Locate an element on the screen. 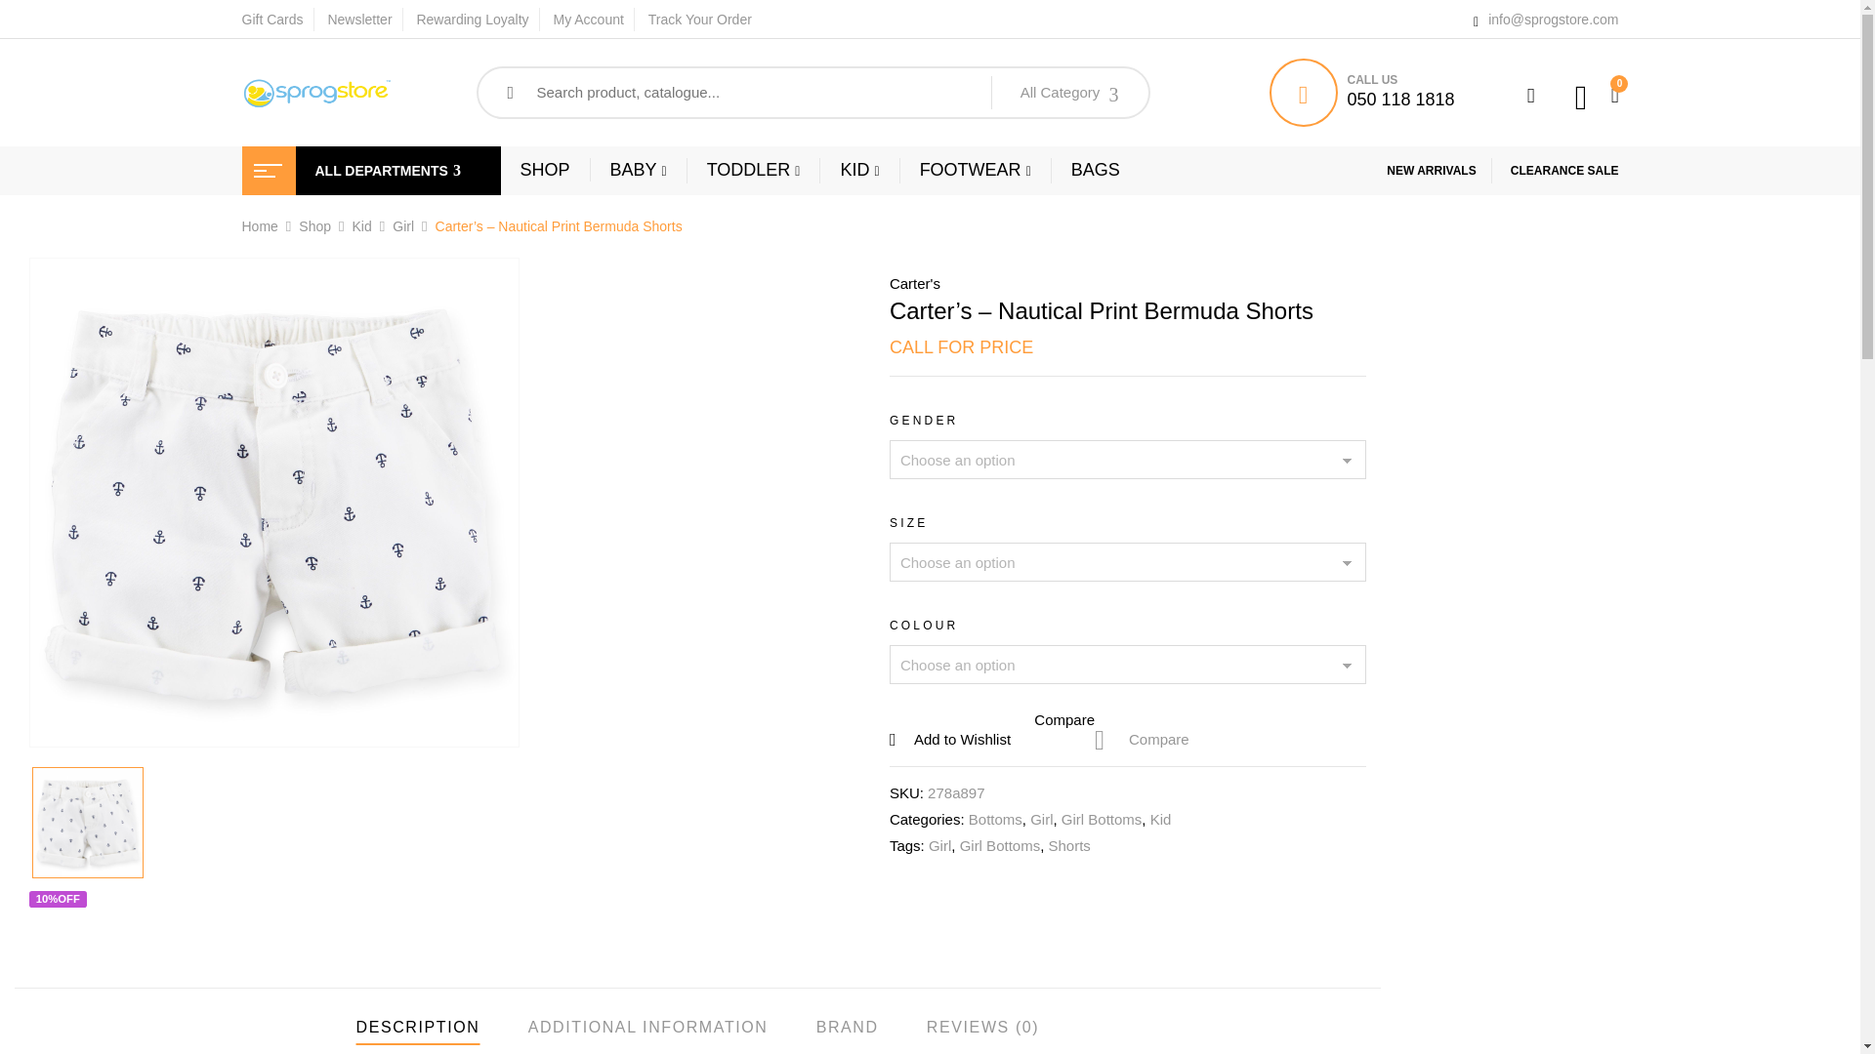 Image resolution: width=1875 pixels, height=1054 pixels. 050 118 1818 is located at coordinates (1400, 100).